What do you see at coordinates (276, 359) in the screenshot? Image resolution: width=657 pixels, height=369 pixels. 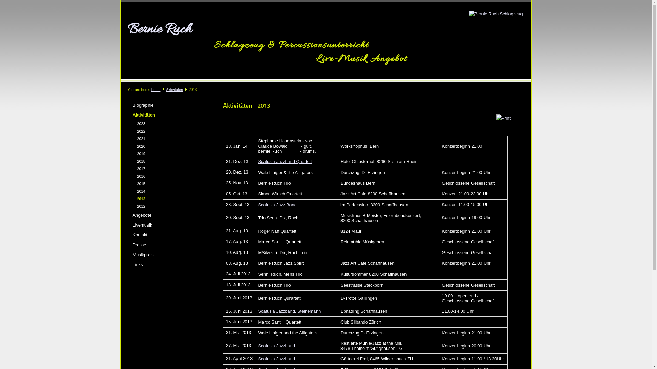 I see `Scafusia Jazzband` at bounding box center [276, 359].